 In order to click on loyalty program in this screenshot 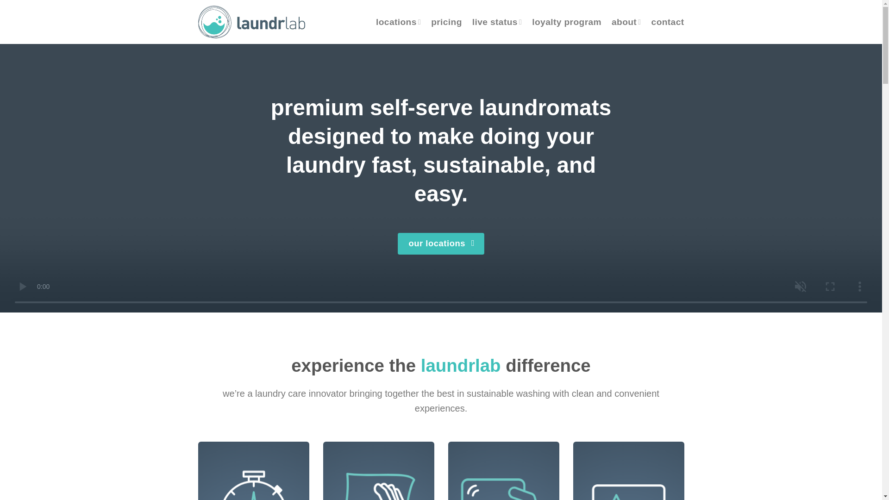, I will do `click(567, 22)`.